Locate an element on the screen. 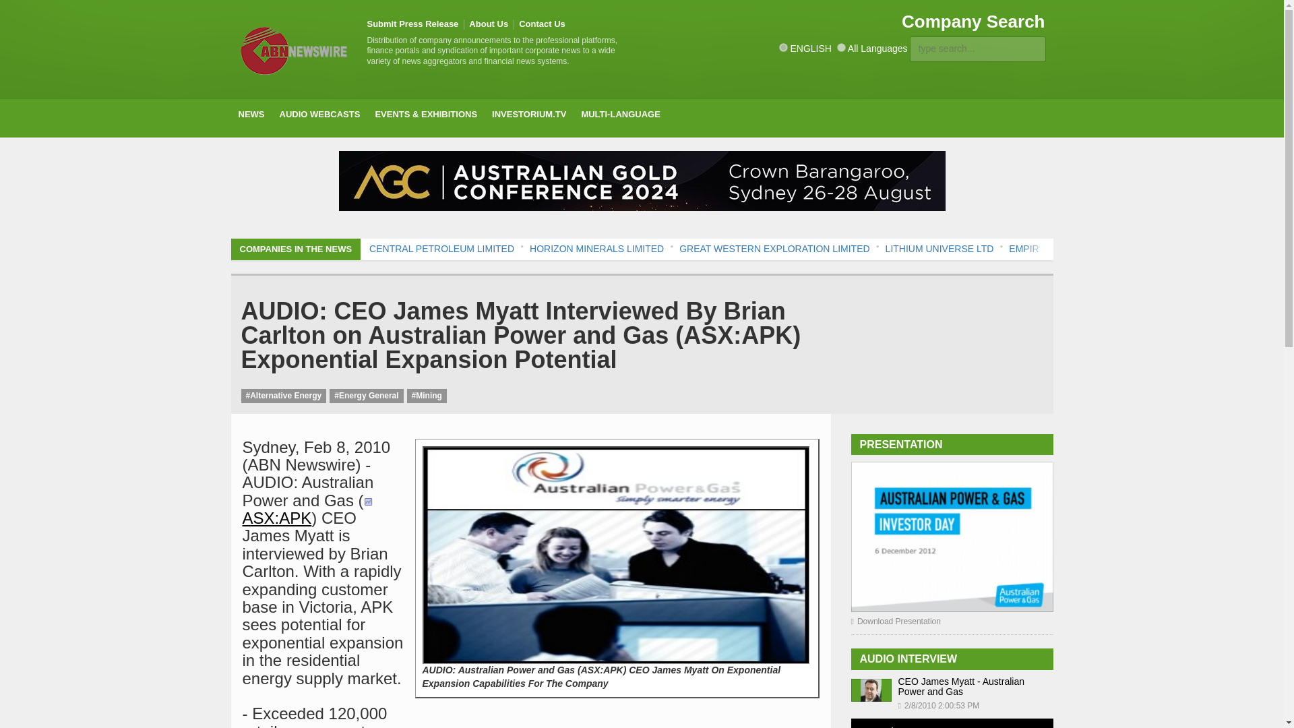 The width and height of the screenshot is (1294, 728). NEWS is located at coordinates (251, 115).